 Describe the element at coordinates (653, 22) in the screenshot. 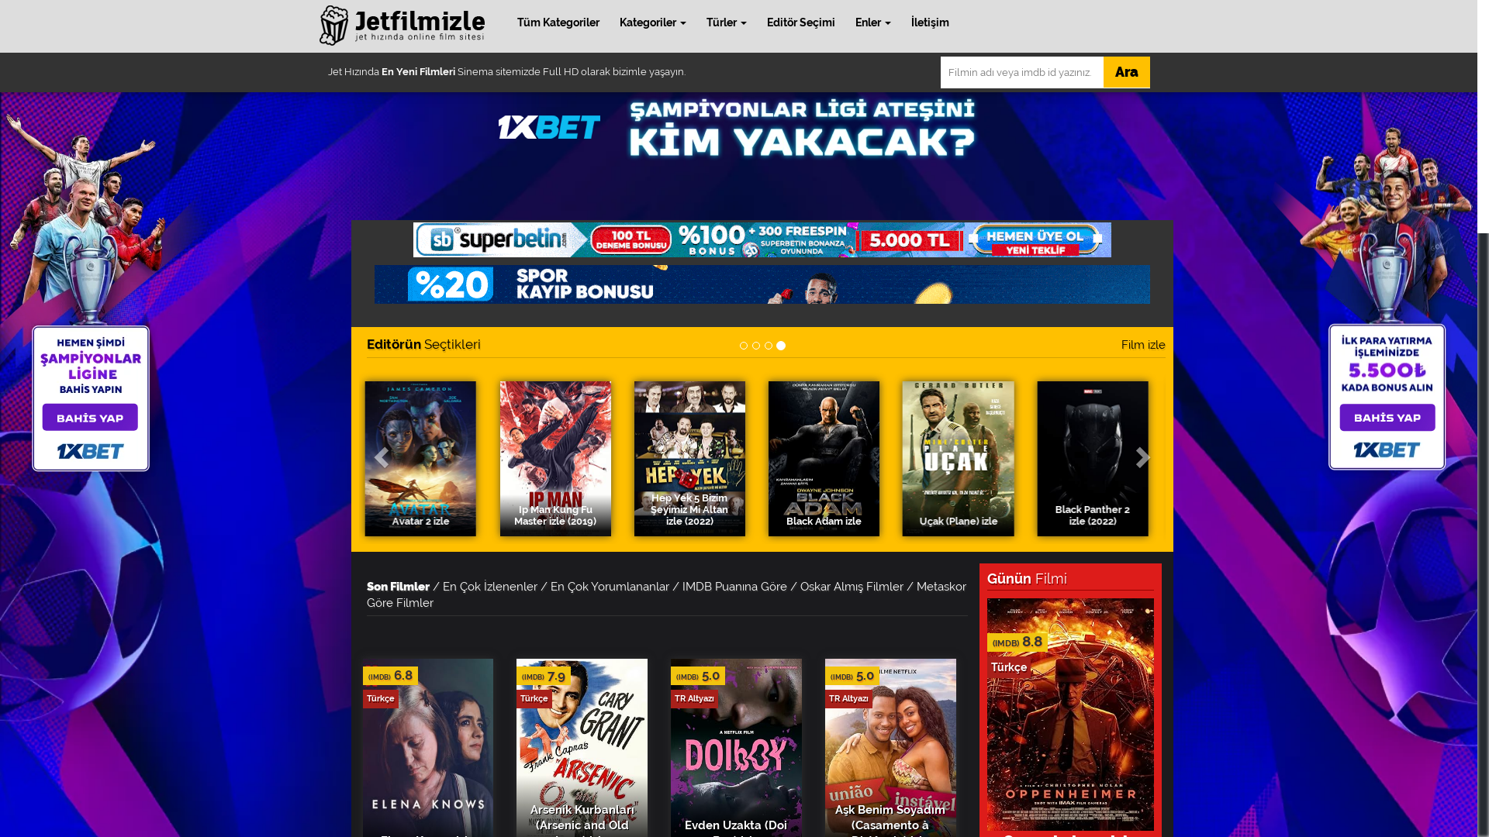

I see `Kategoriler` at that location.